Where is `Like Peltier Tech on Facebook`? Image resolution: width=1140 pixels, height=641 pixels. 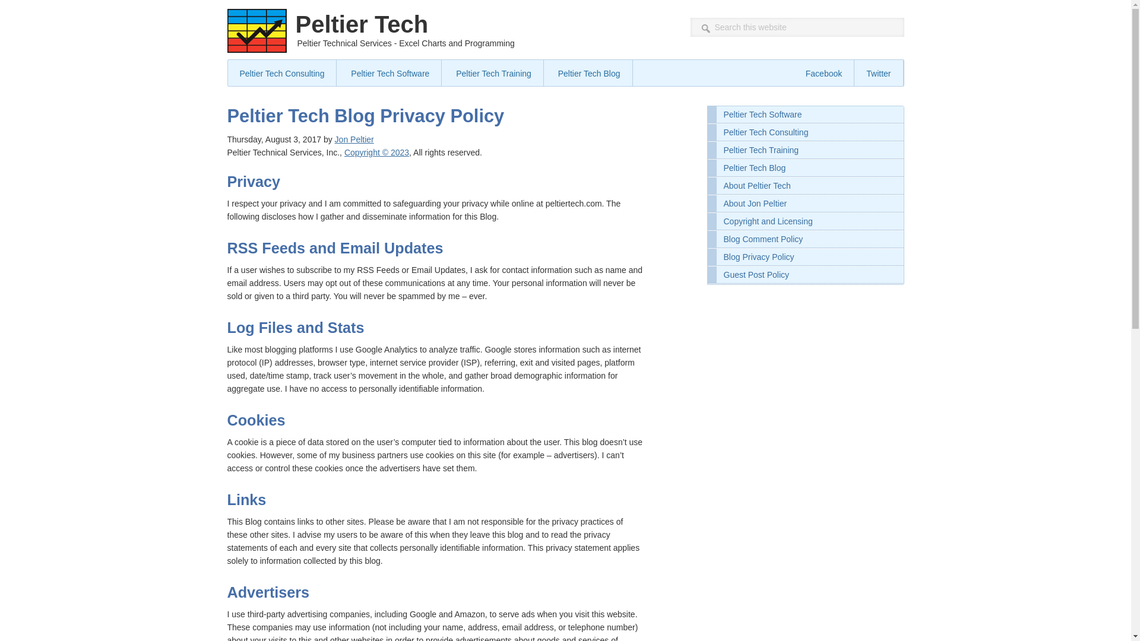 Like Peltier Tech on Facebook is located at coordinates (824, 72).